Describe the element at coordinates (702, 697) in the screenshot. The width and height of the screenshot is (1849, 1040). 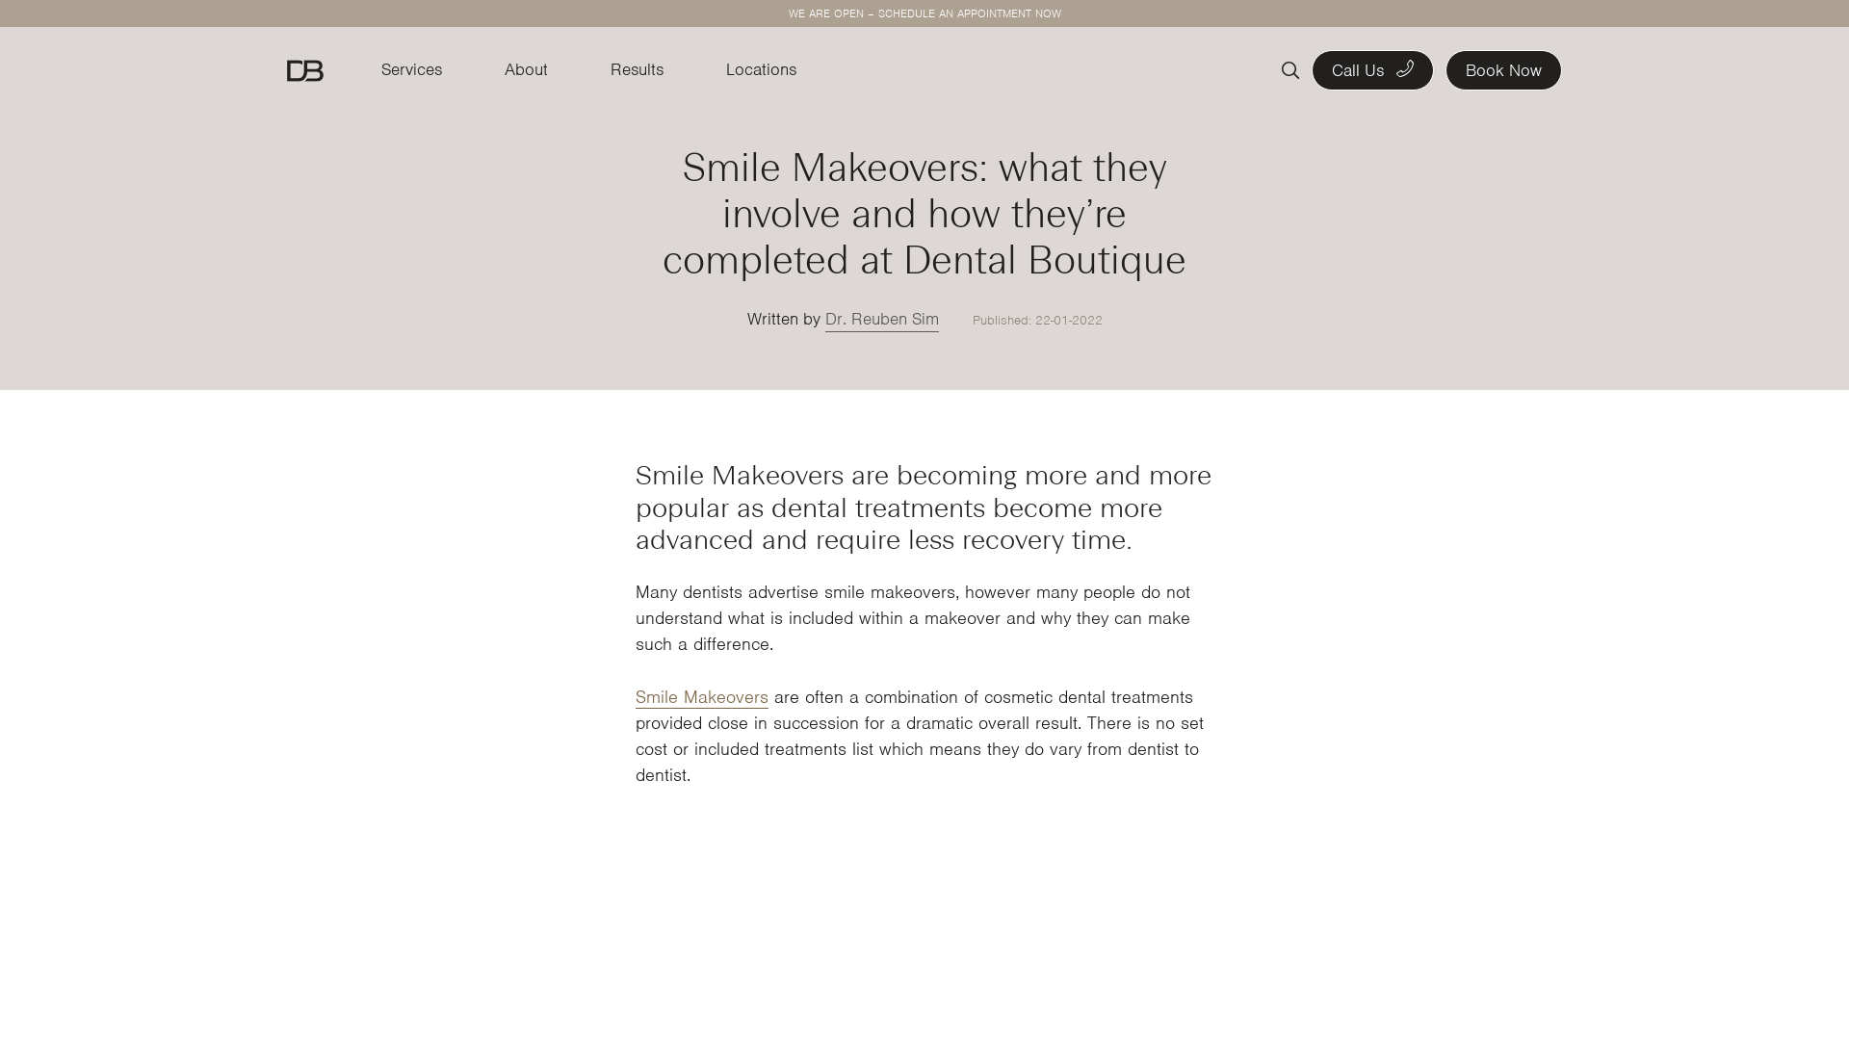
I see `Smile Makeovers` at that location.